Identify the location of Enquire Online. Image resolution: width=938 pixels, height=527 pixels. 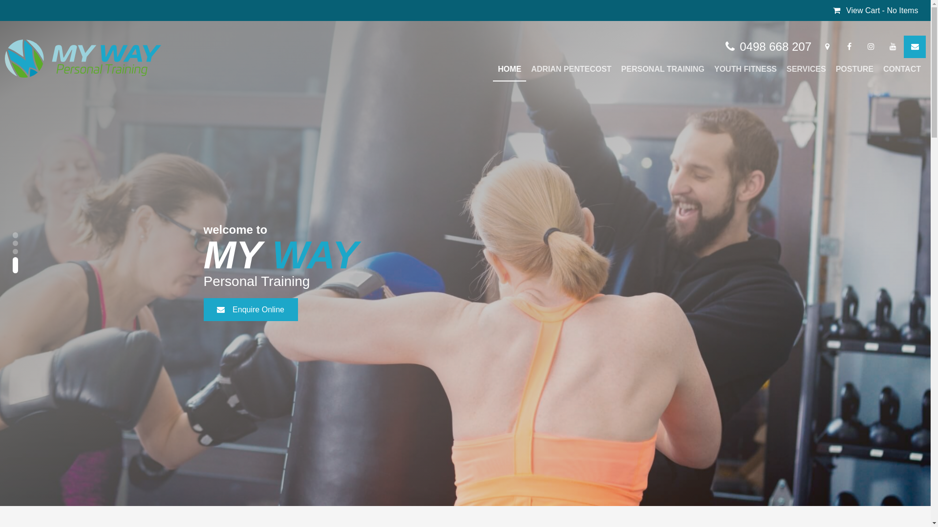
(250, 309).